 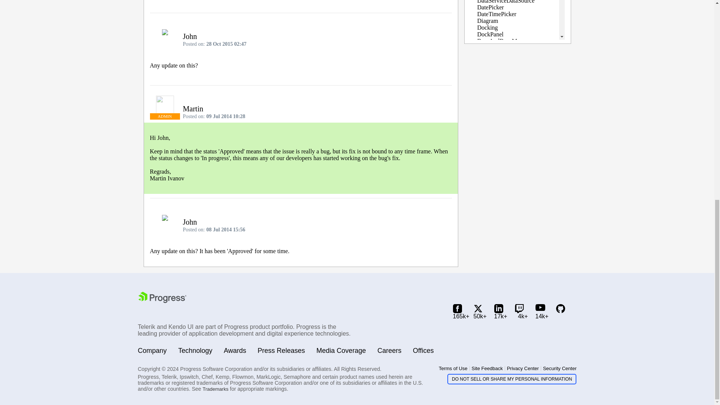 I want to click on Twitch, so click(x=521, y=312).